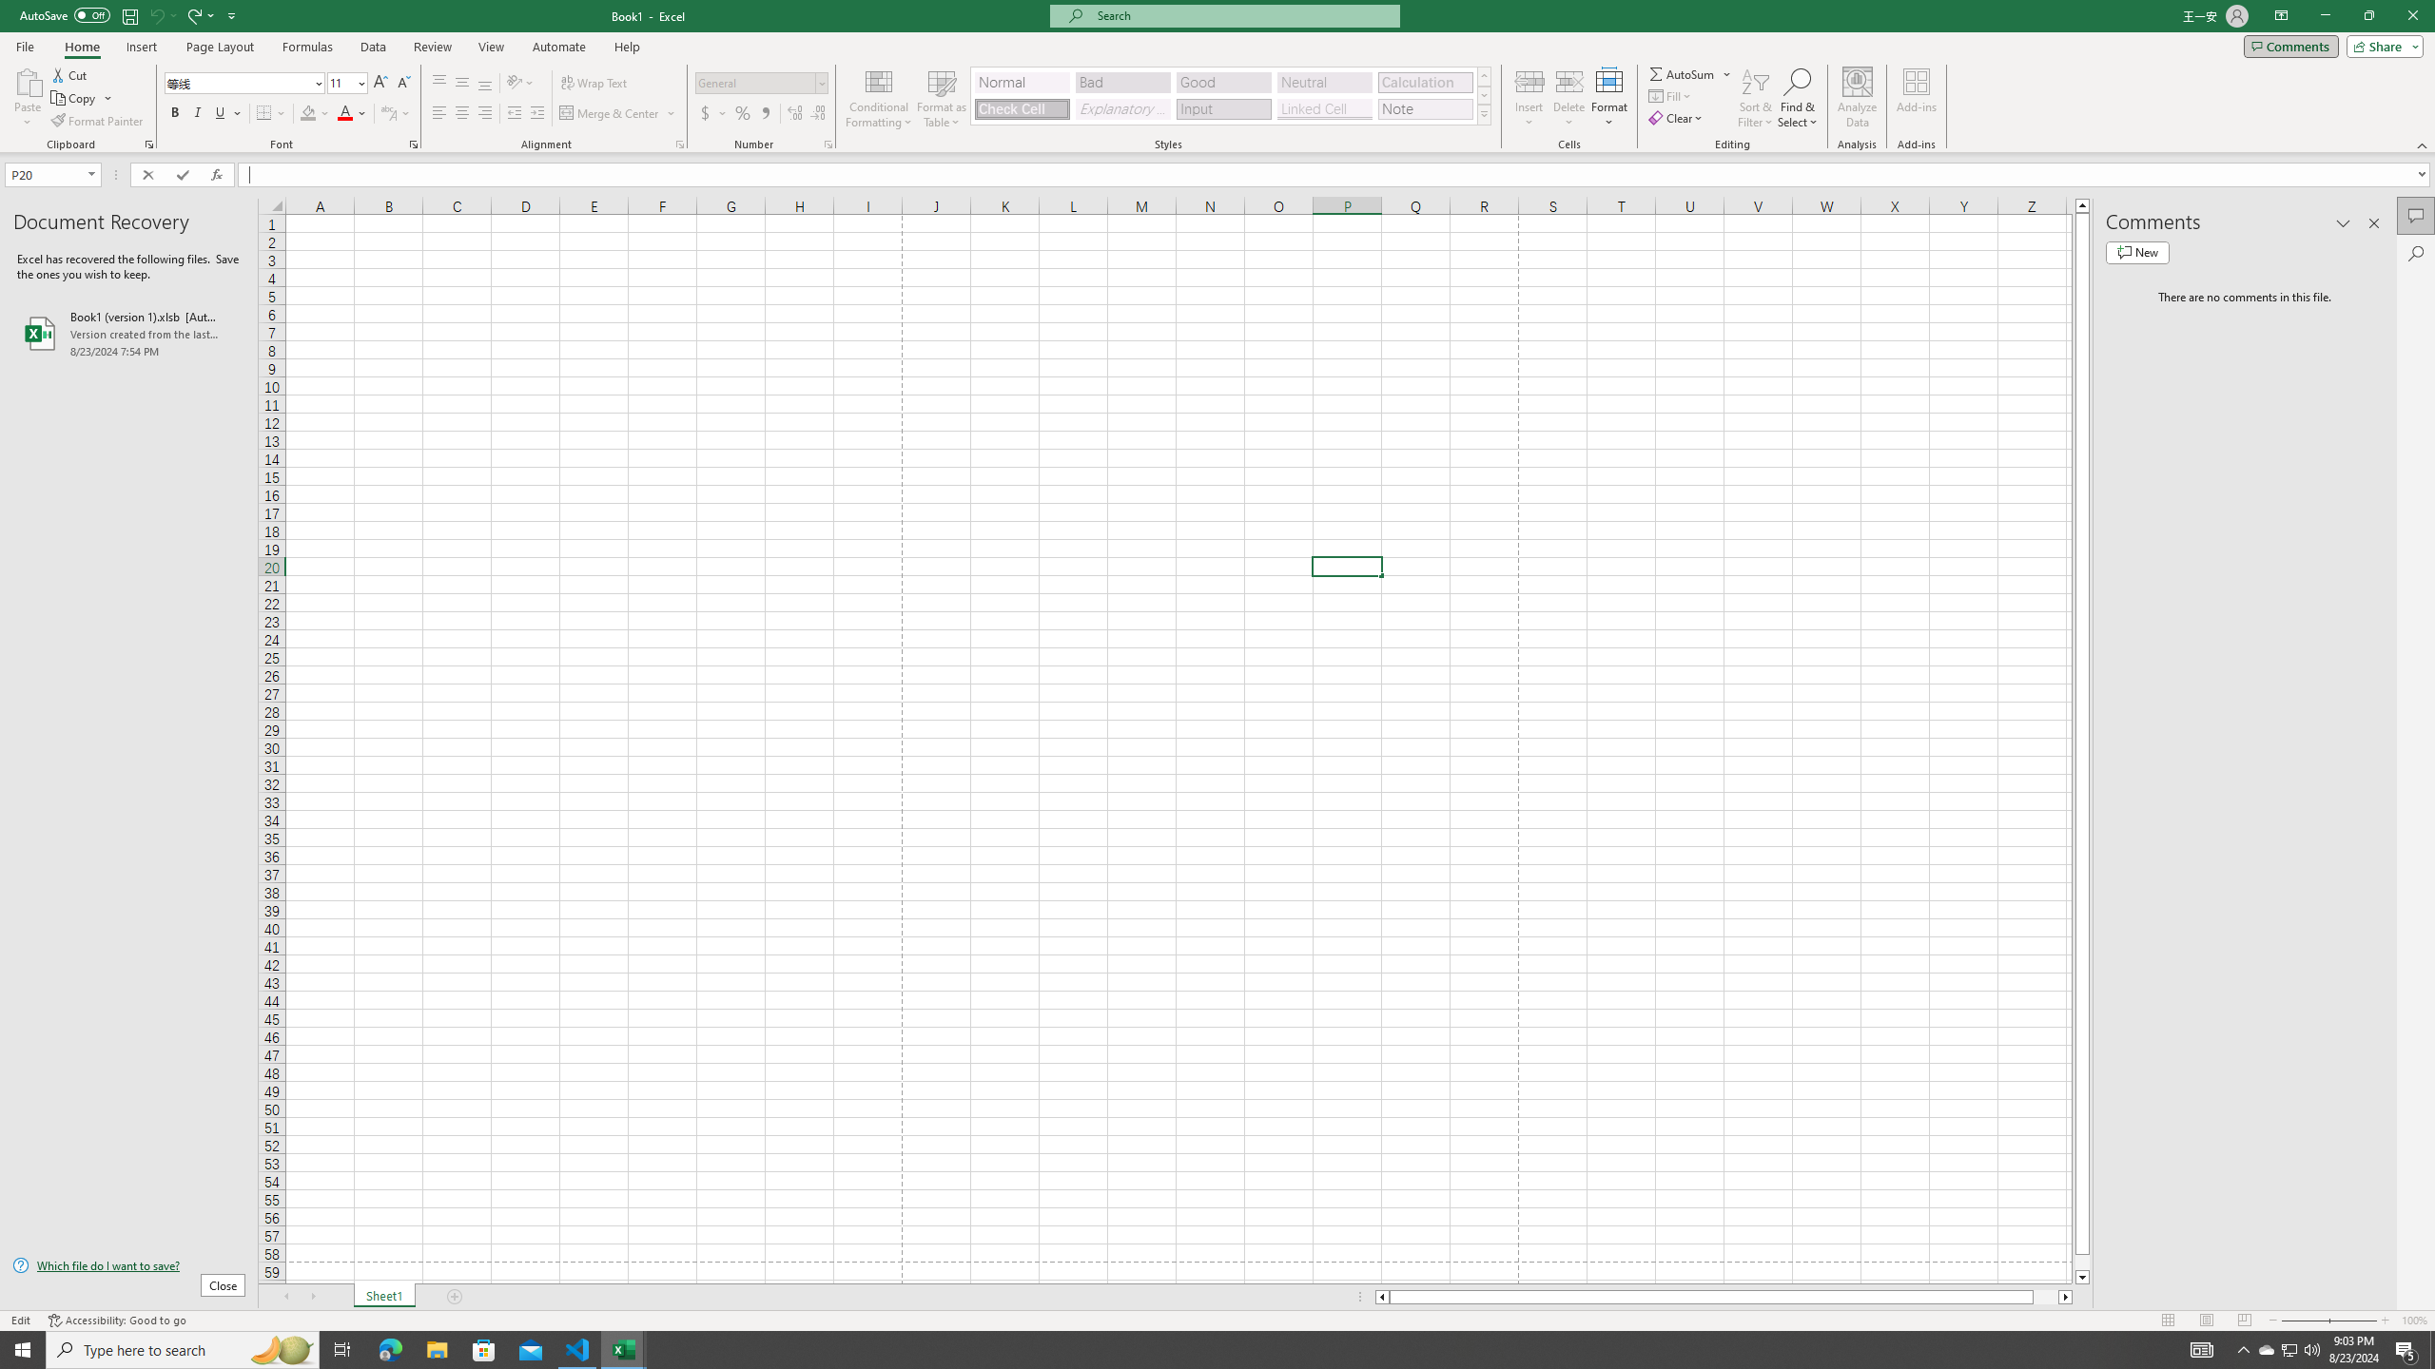 Image resolution: width=2435 pixels, height=1369 pixels. I want to click on Fill Color, so click(315, 114).